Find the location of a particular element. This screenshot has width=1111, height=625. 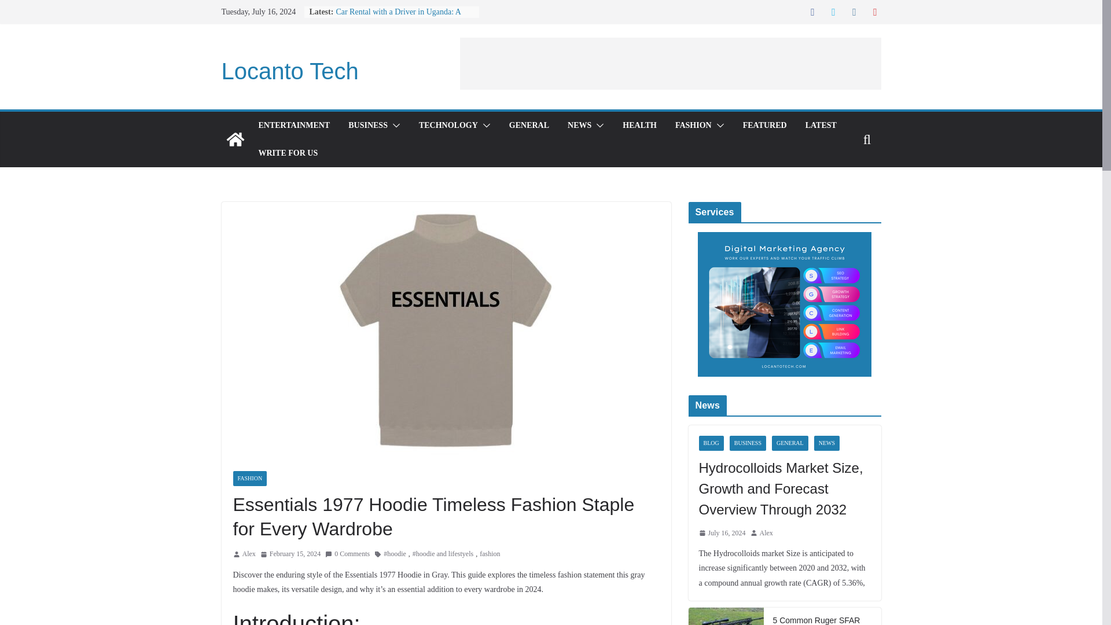

7:07 am is located at coordinates (290, 554).